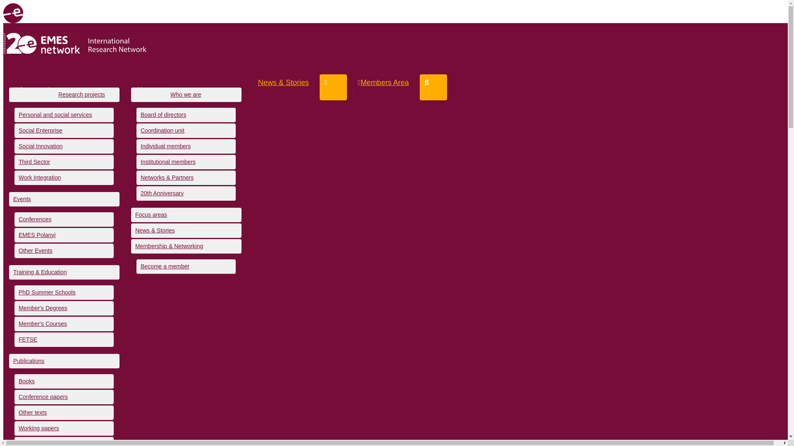 This screenshot has width=794, height=446. What do you see at coordinates (33, 95) in the screenshot?
I see `What we do` at bounding box center [33, 95].